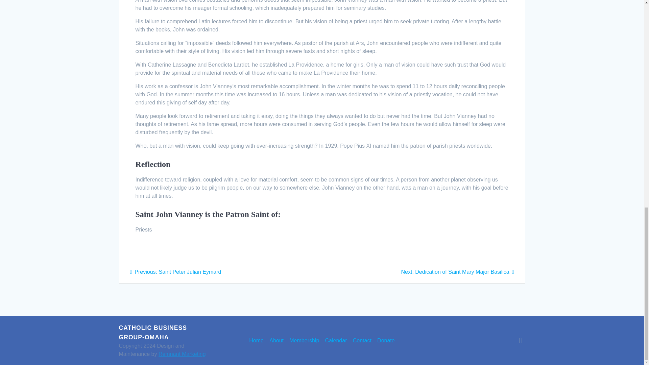  I want to click on Calendar, so click(336, 341).